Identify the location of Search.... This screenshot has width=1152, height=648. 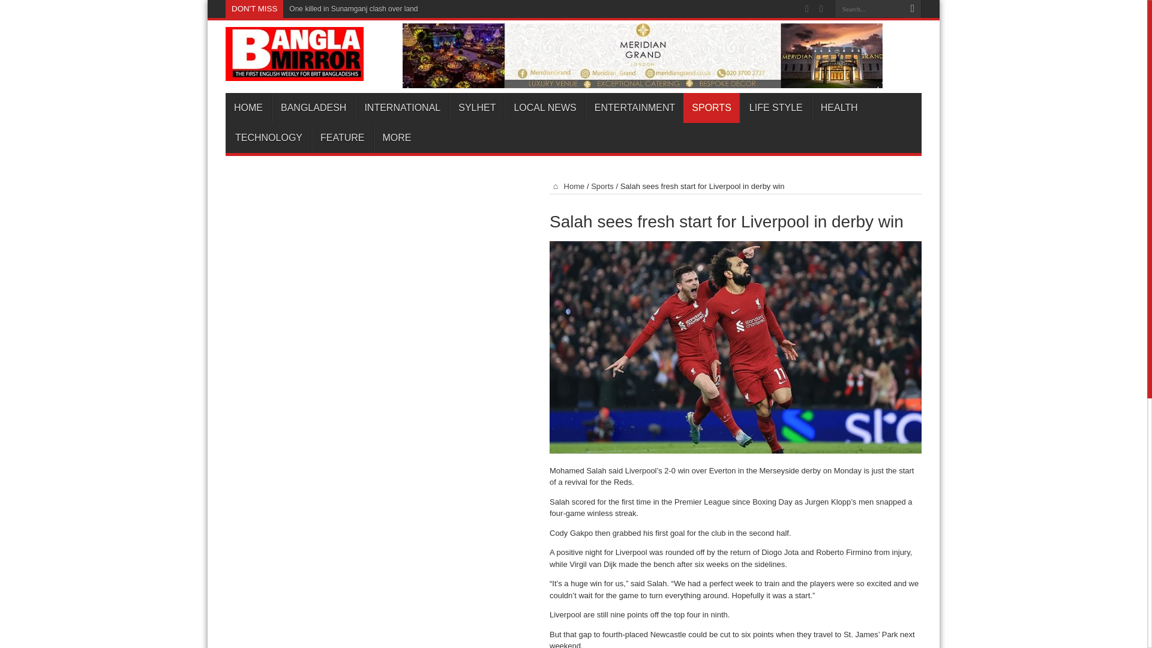
(869, 8).